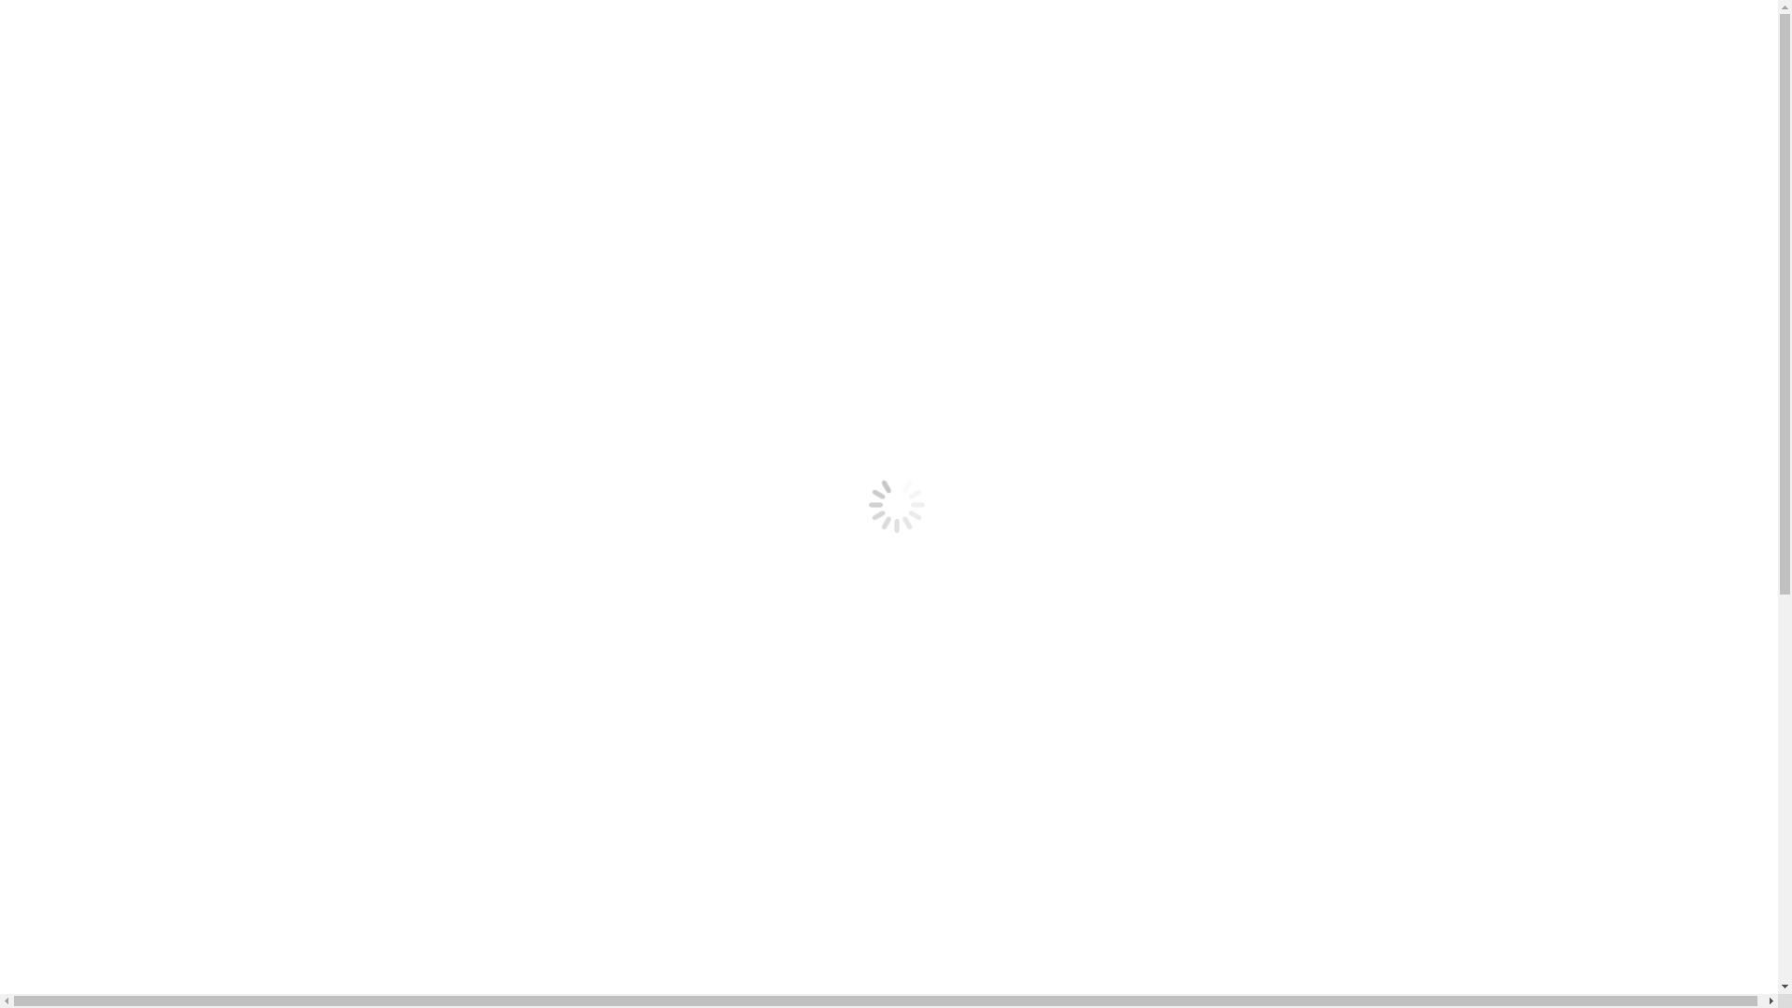  I want to click on Contact Us, so click(78, 231).